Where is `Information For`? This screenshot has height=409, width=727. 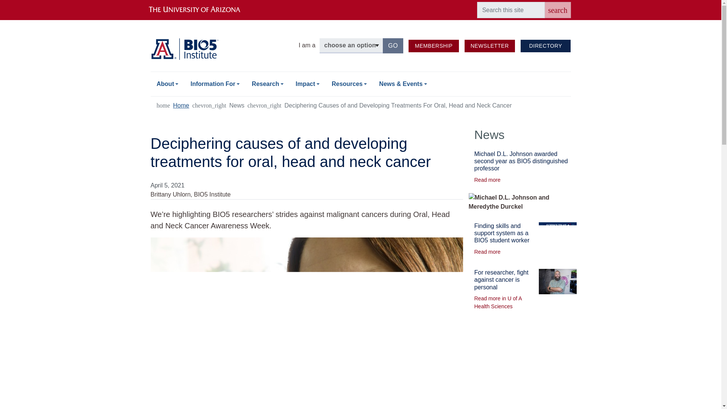
Information For is located at coordinates (215, 84).